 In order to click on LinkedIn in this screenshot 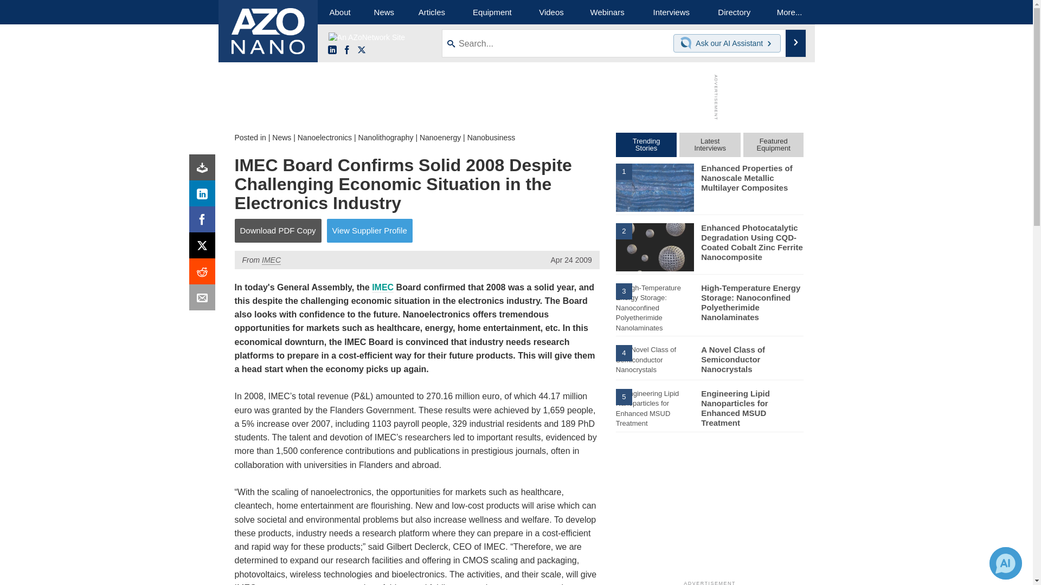, I will do `click(332, 50)`.